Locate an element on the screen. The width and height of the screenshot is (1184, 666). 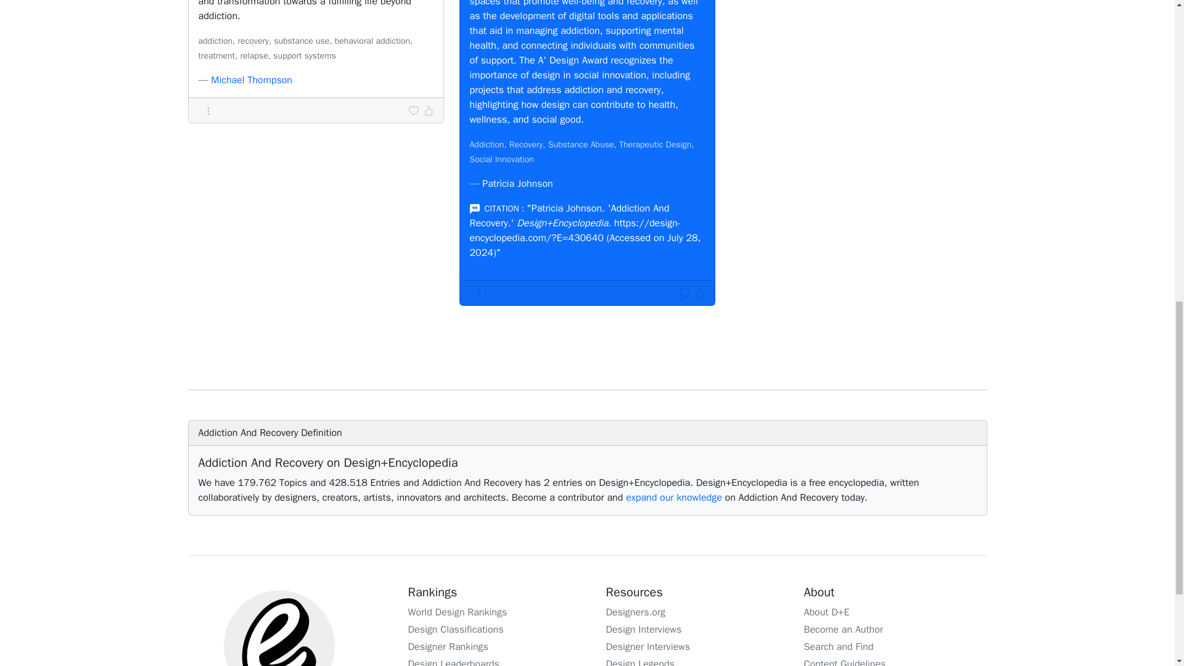
Design Classifications is located at coordinates (456, 629).